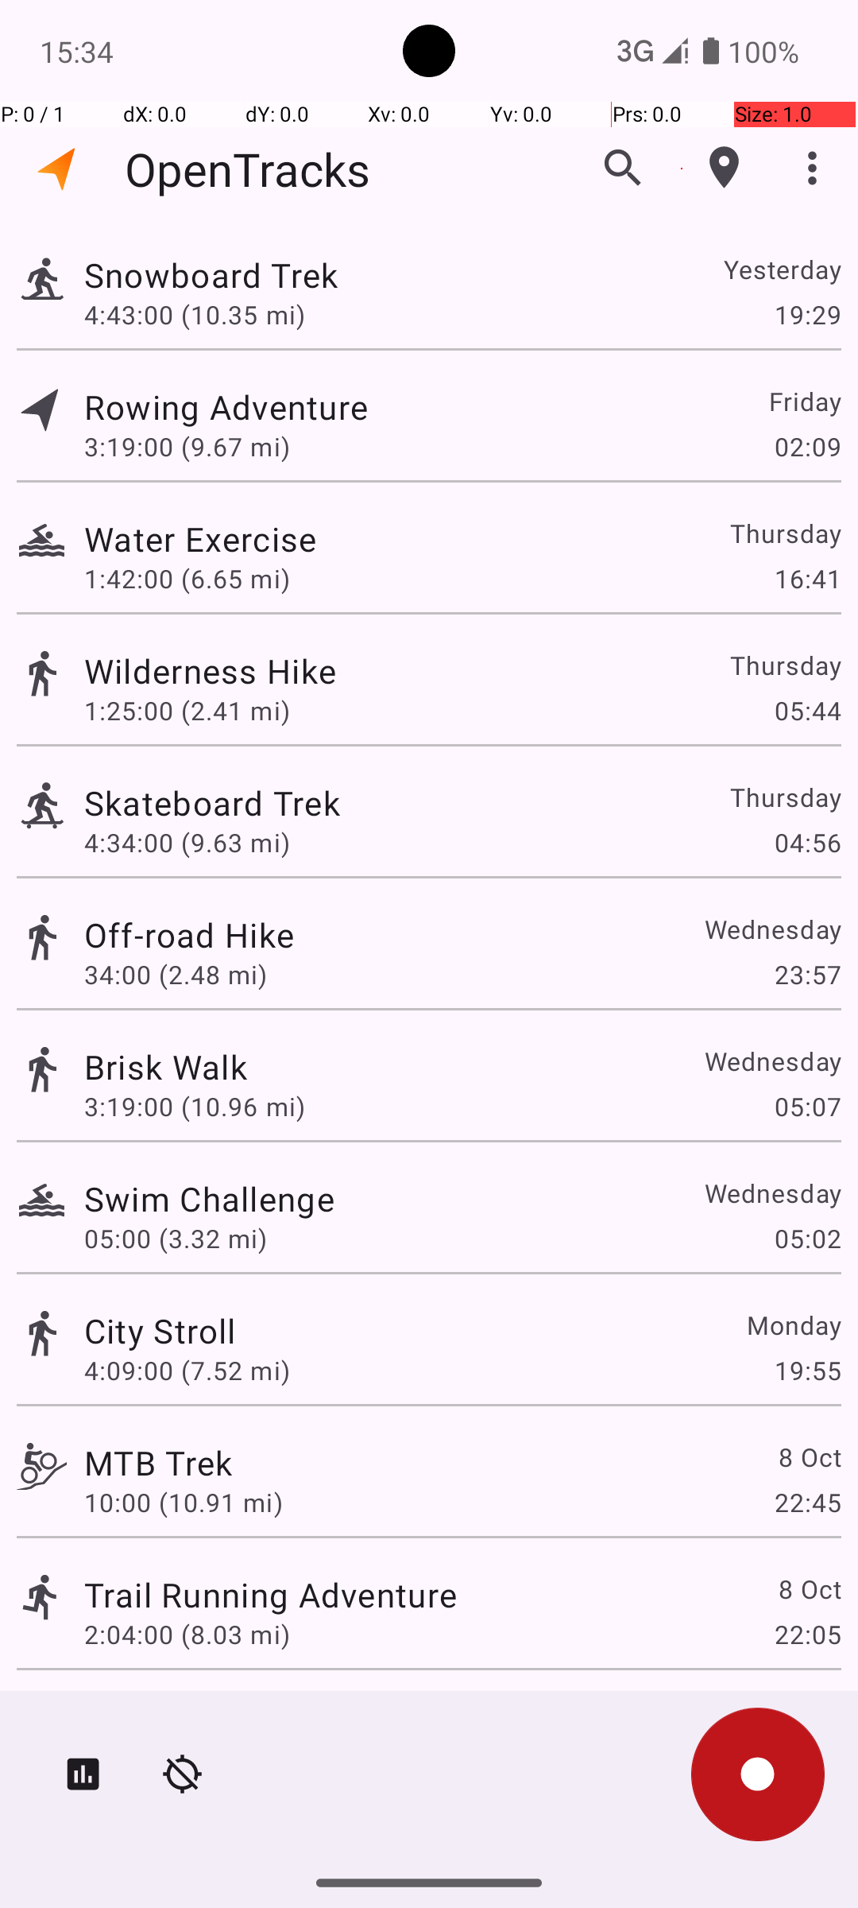  Describe the element at coordinates (184, 1503) in the screenshot. I see `10:00 (10.91 mi)` at that location.